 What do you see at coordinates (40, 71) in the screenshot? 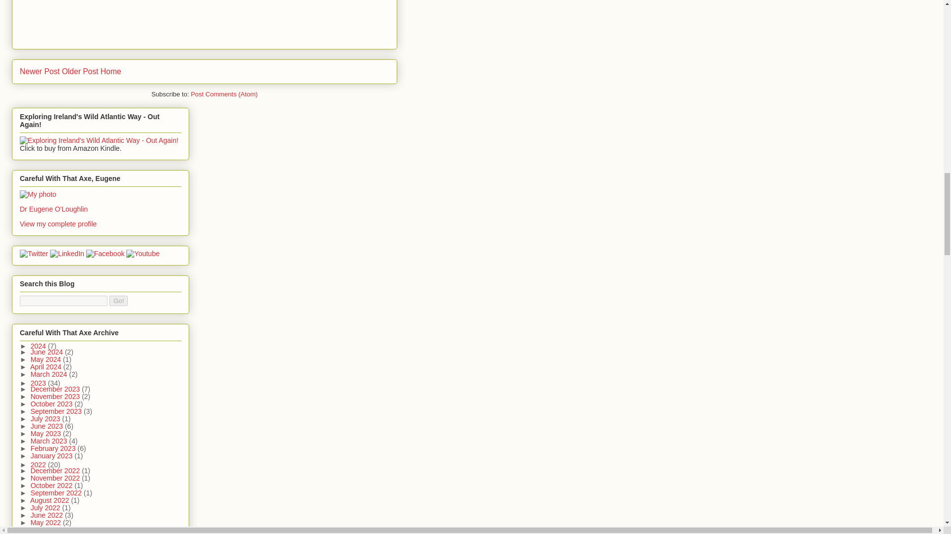
I see `Newer Post` at bounding box center [40, 71].